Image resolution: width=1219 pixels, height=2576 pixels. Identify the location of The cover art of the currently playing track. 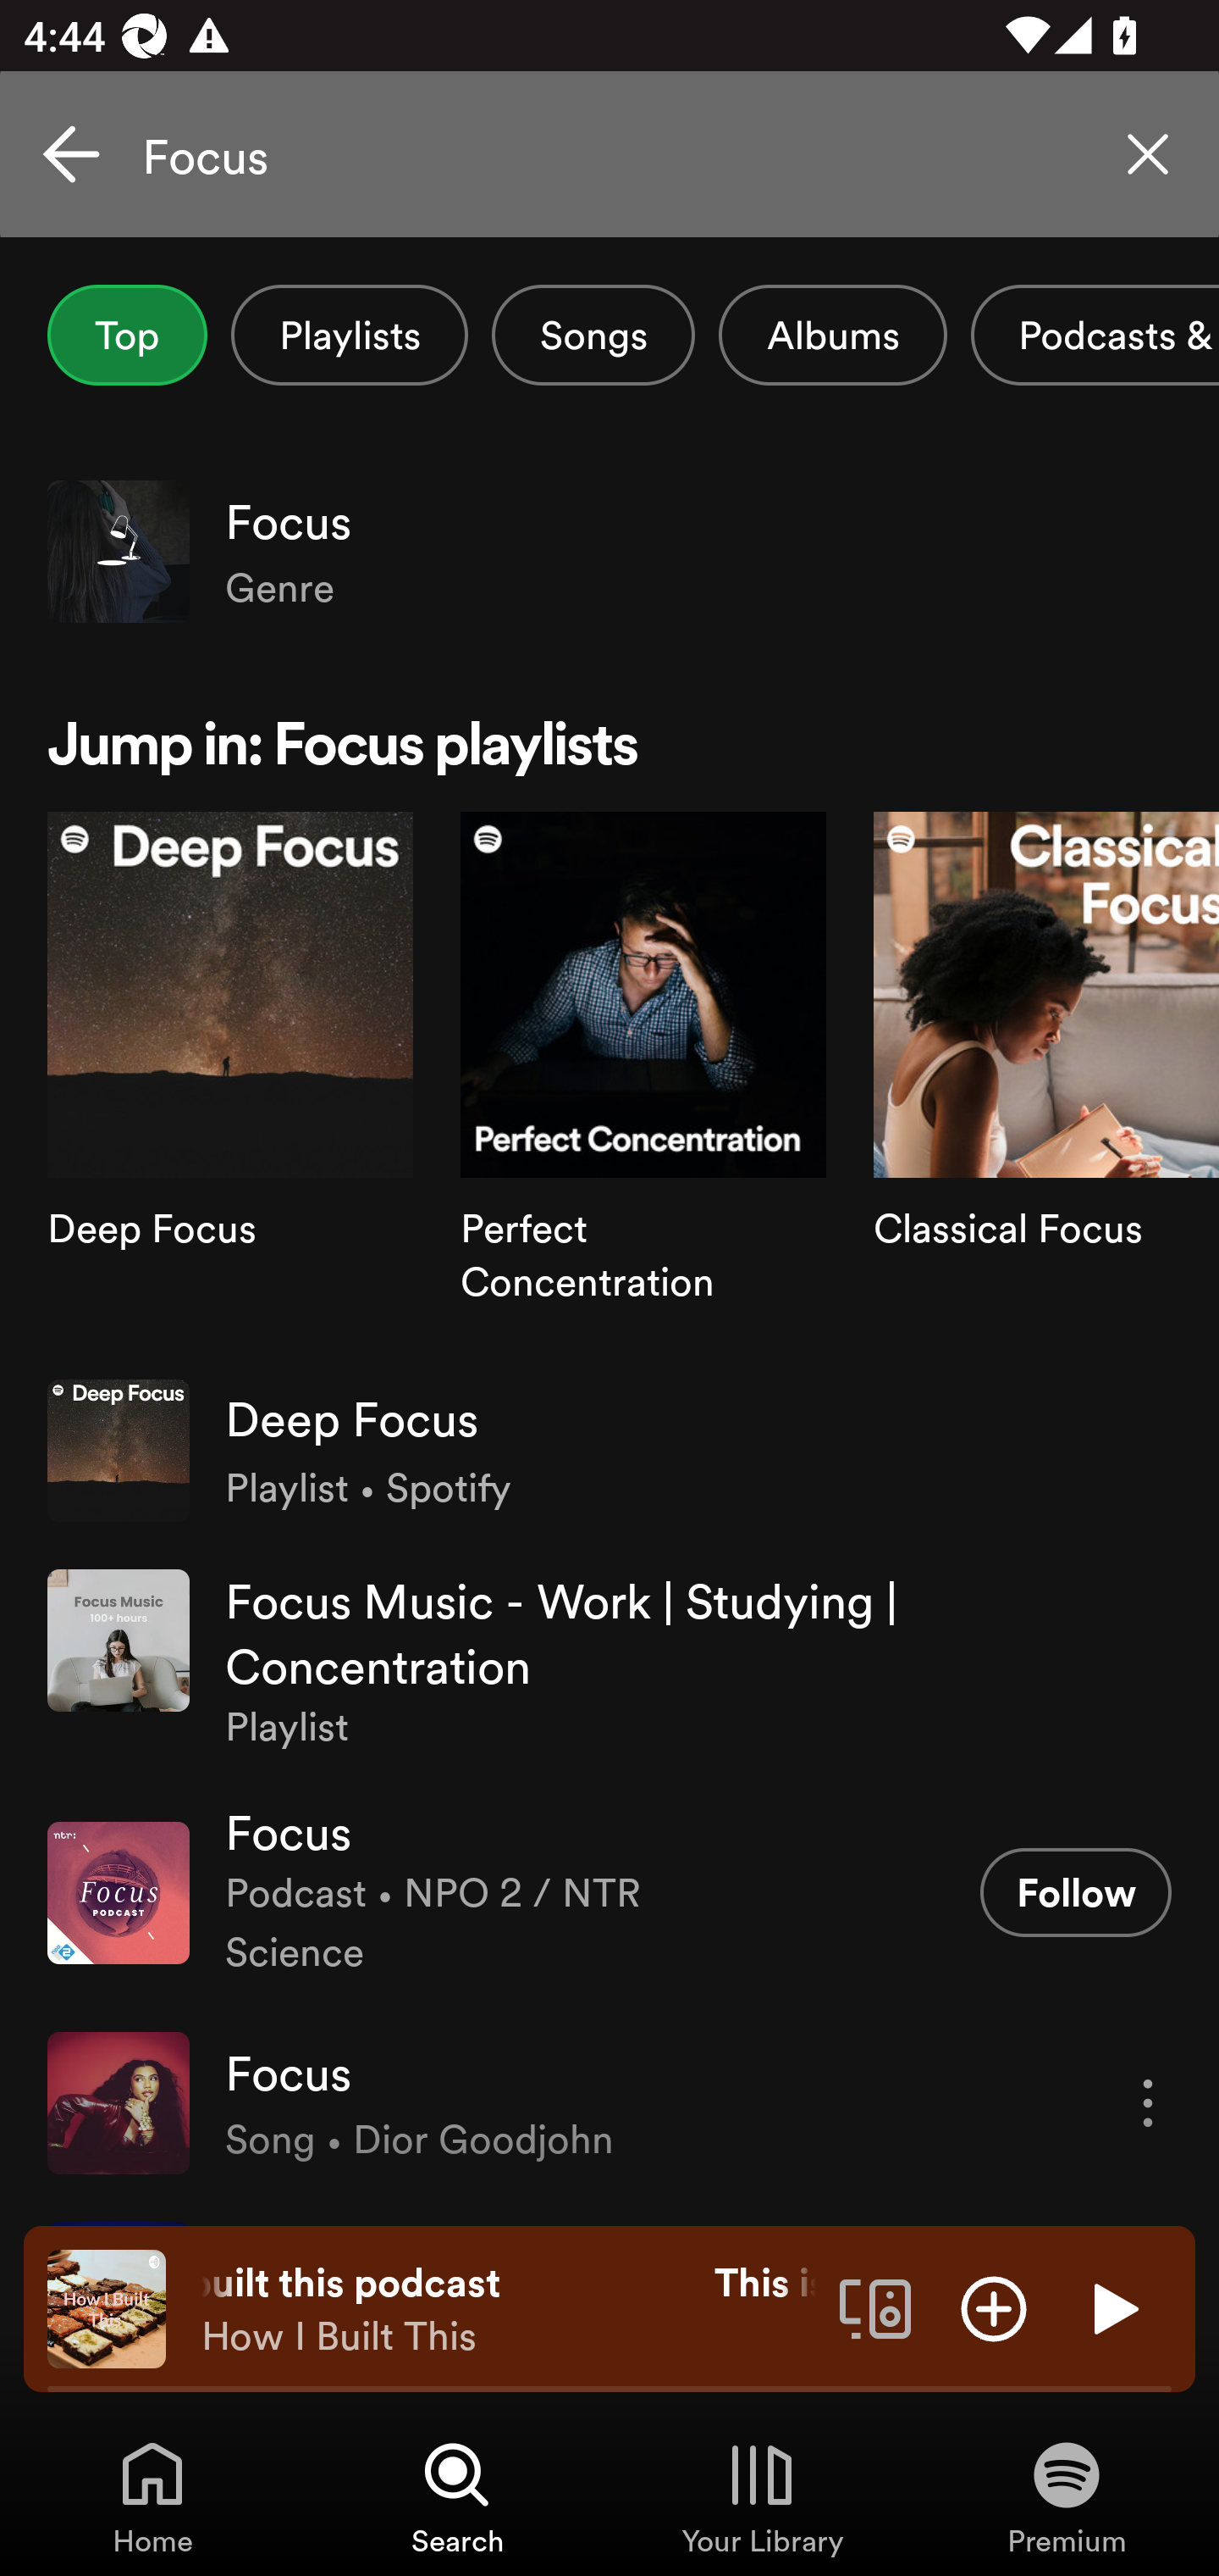
(107, 2307).